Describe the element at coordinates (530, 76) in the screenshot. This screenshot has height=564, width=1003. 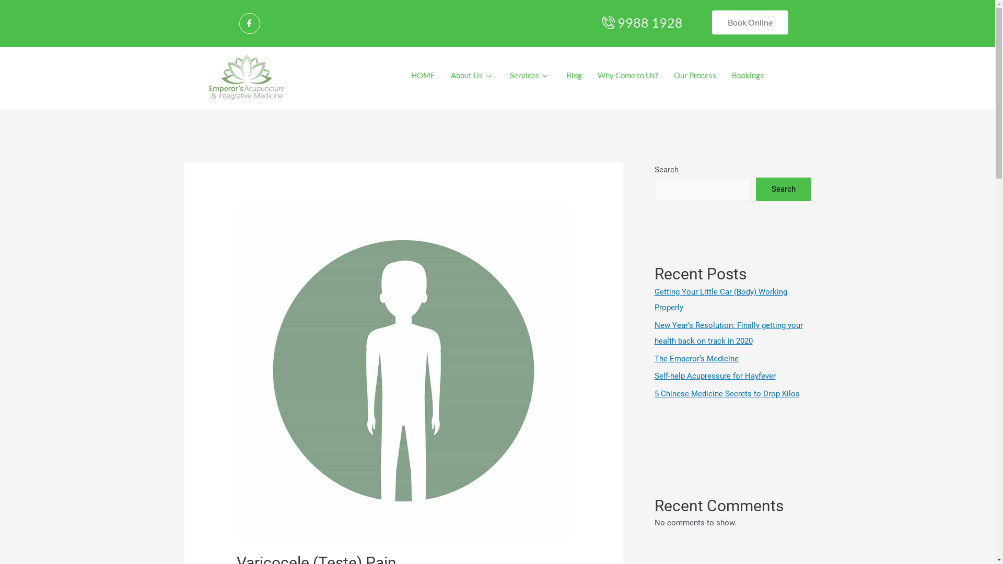
I see `Services` at that location.